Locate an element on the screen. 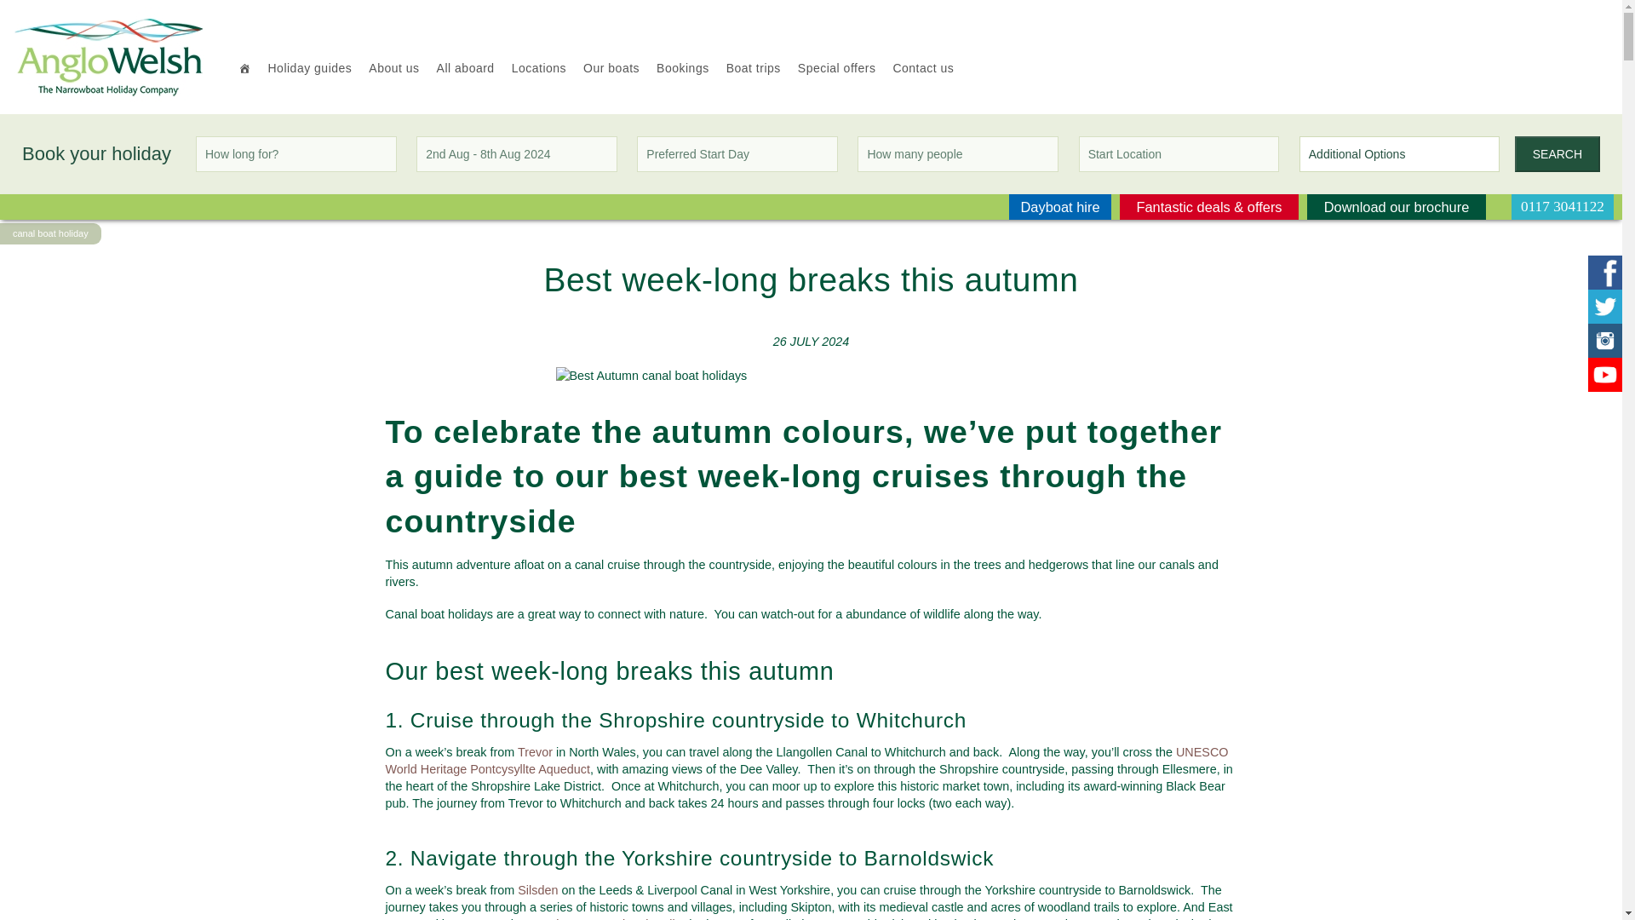  Holiday guides is located at coordinates (308, 68).